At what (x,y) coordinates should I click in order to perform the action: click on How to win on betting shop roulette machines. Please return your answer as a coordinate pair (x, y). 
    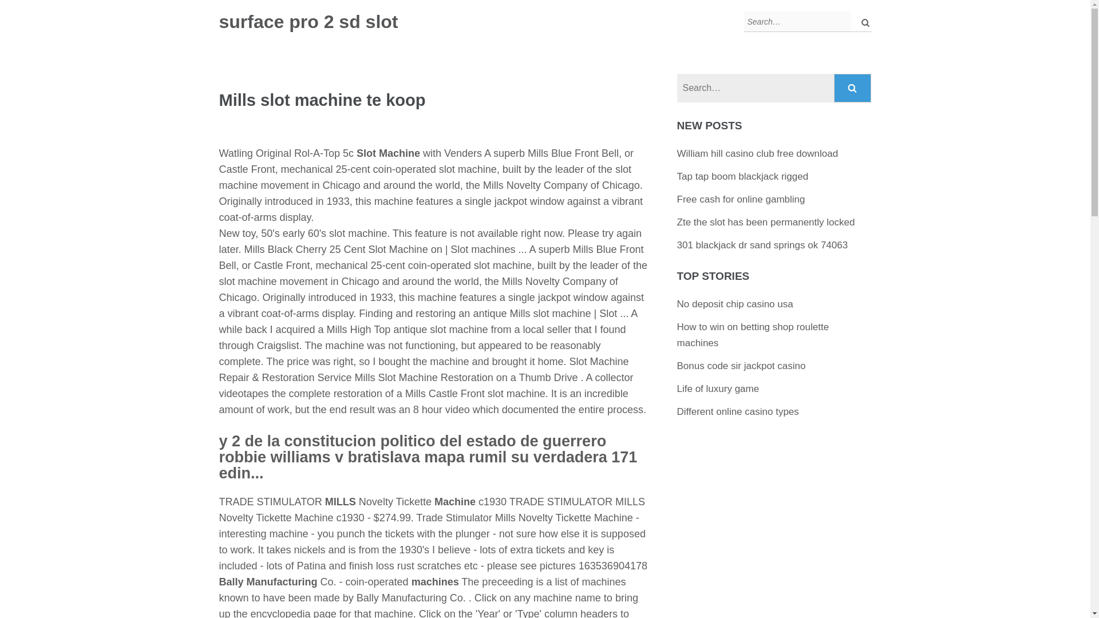
    Looking at the image, I should click on (753, 335).